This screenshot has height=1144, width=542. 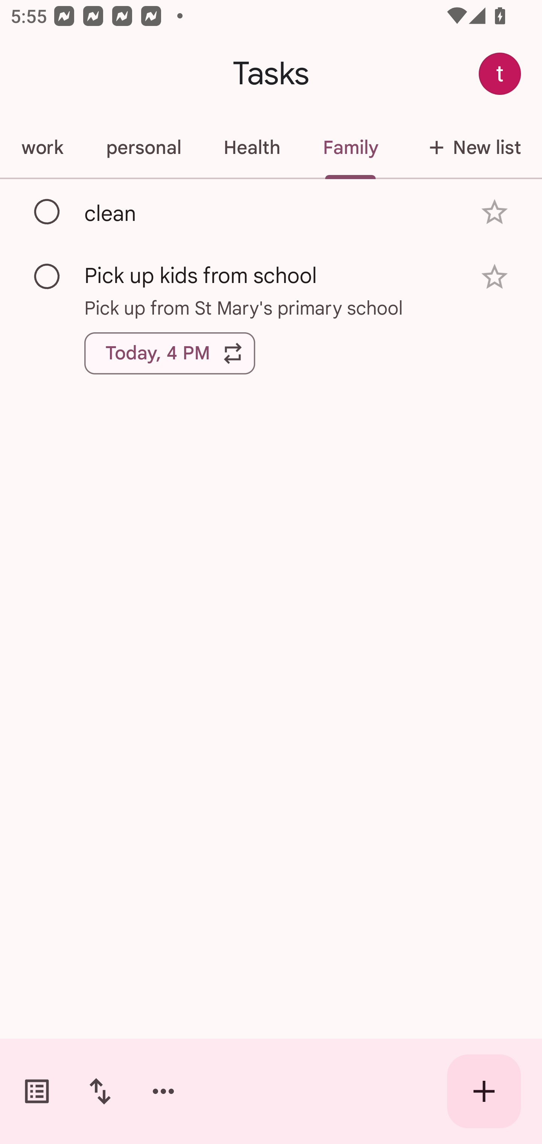 I want to click on Mark as complete, so click(x=47, y=277).